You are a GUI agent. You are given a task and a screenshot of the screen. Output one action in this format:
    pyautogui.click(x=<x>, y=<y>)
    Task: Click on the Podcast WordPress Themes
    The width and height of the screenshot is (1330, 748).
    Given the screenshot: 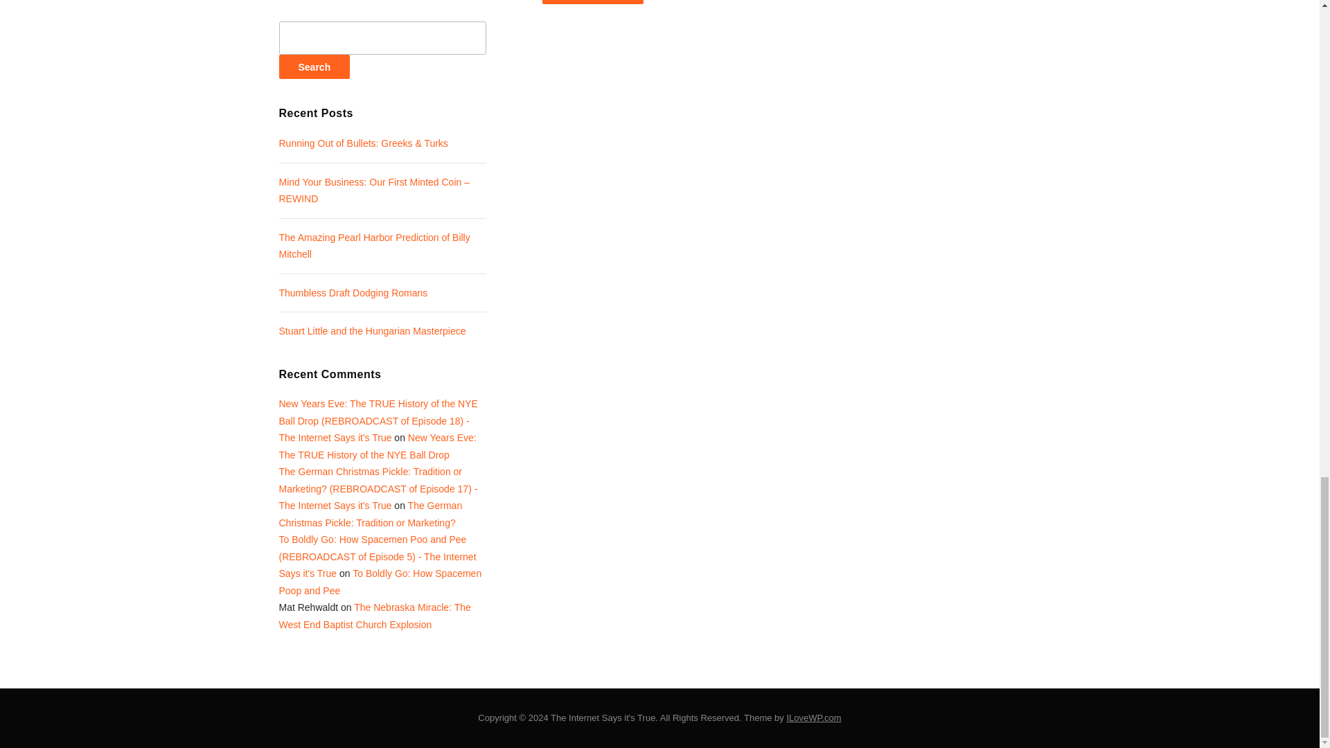 What is the action you would take?
    pyautogui.click(x=813, y=718)
    